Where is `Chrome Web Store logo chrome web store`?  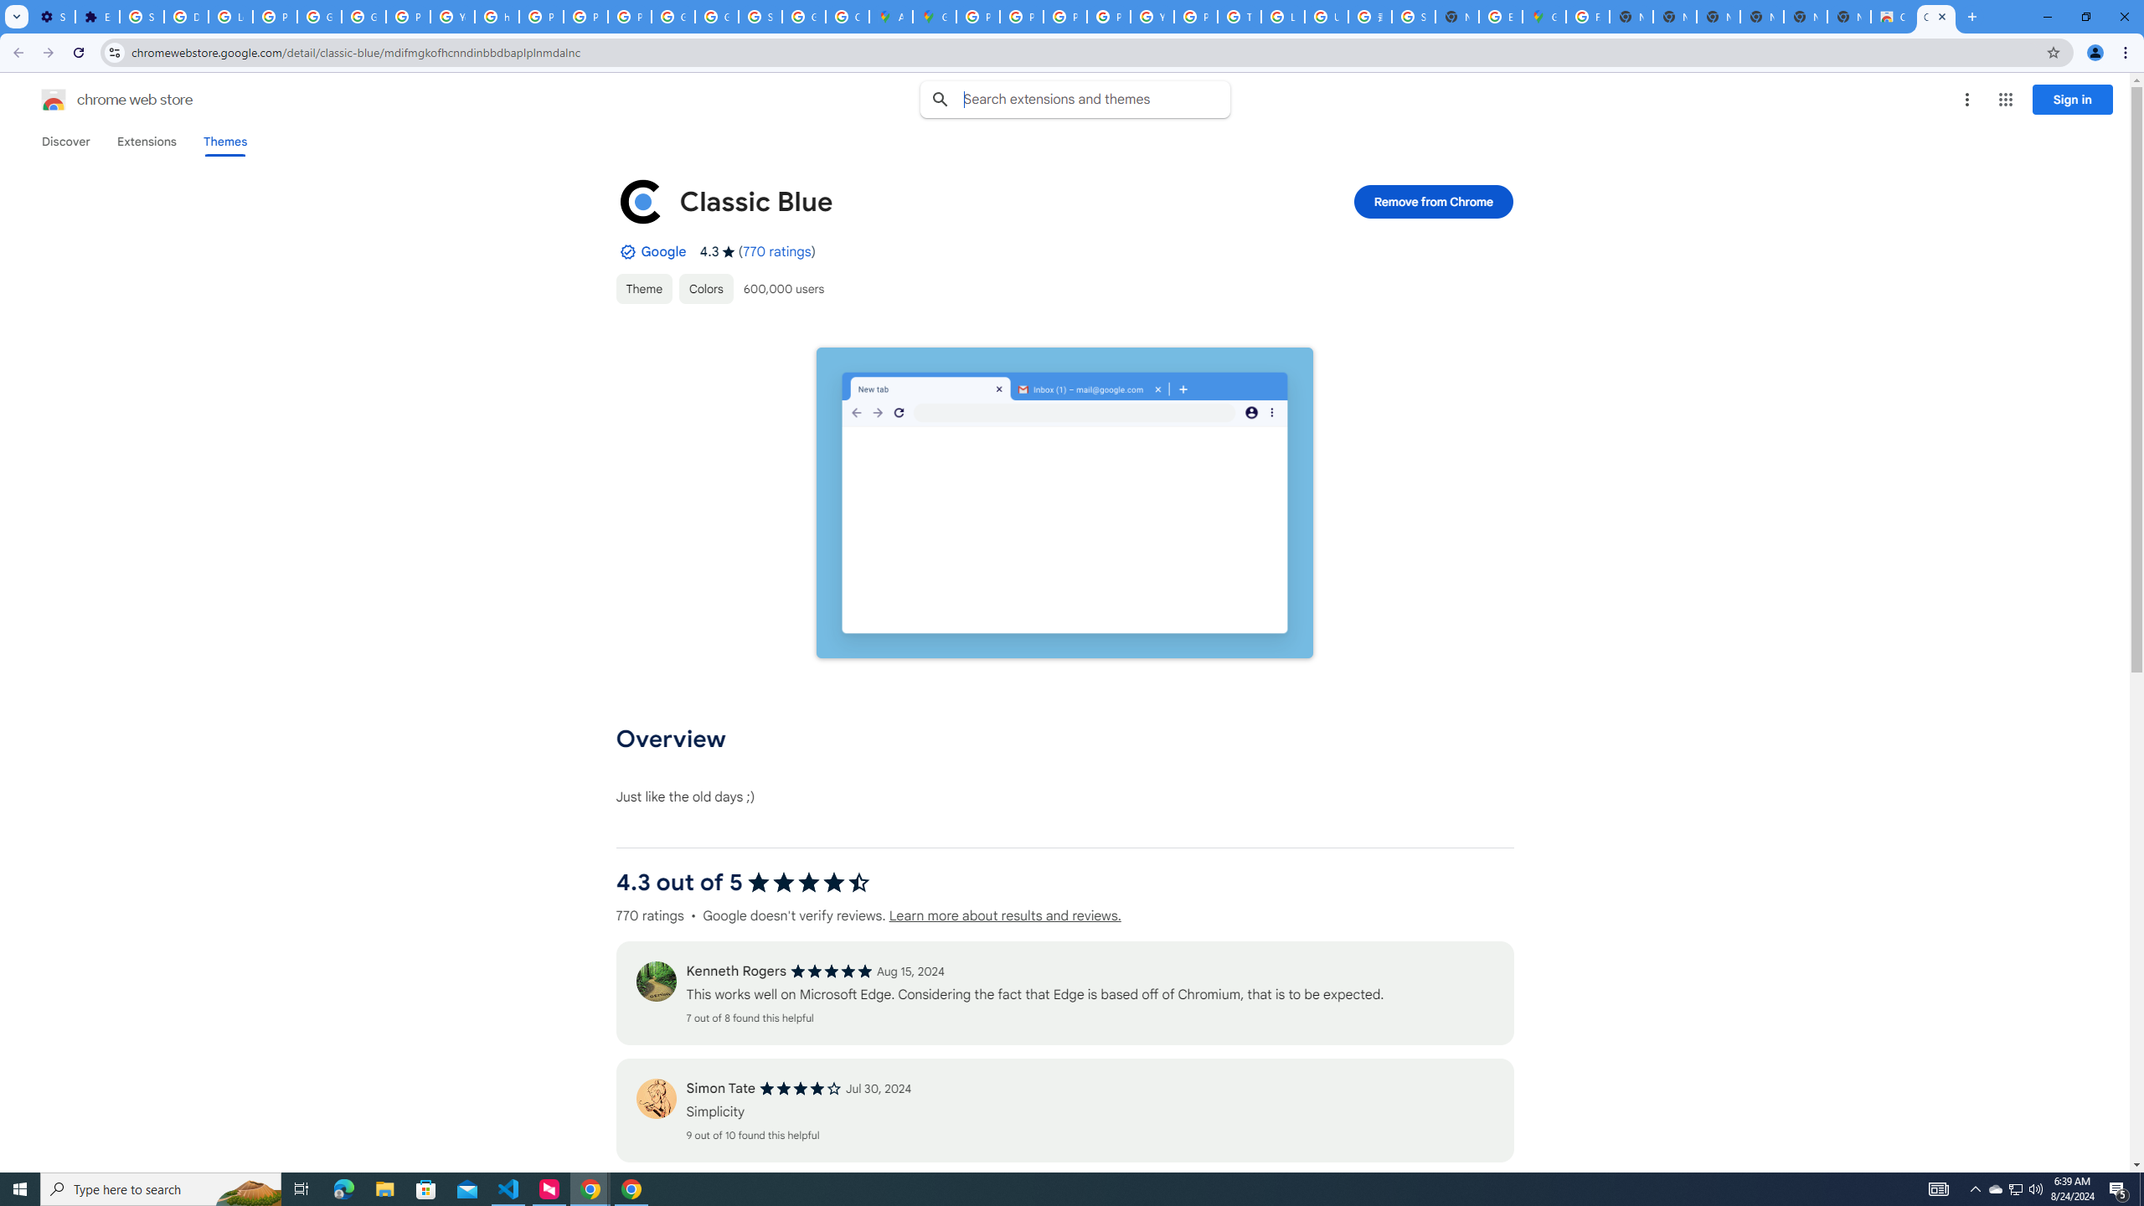
Chrome Web Store logo chrome web store is located at coordinates (99, 100).